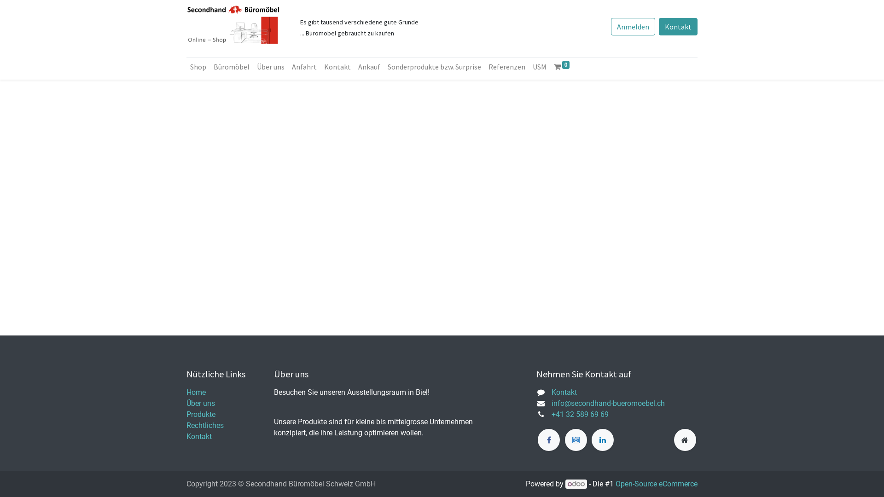 This screenshot has width=884, height=497. Describe the element at coordinates (657, 484) in the screenshot. I see `Open-Source eCommerce` at that location.